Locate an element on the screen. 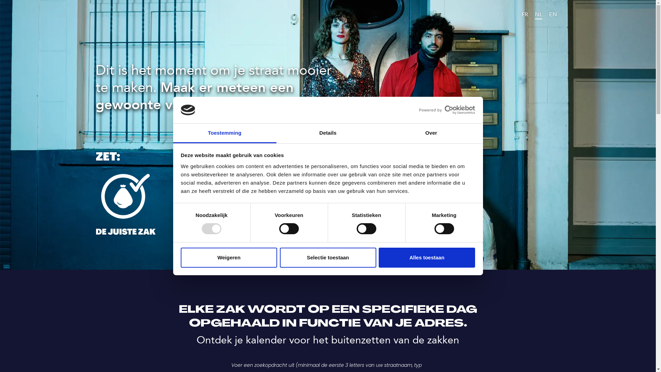  NL is located at coordinates (538, 15).